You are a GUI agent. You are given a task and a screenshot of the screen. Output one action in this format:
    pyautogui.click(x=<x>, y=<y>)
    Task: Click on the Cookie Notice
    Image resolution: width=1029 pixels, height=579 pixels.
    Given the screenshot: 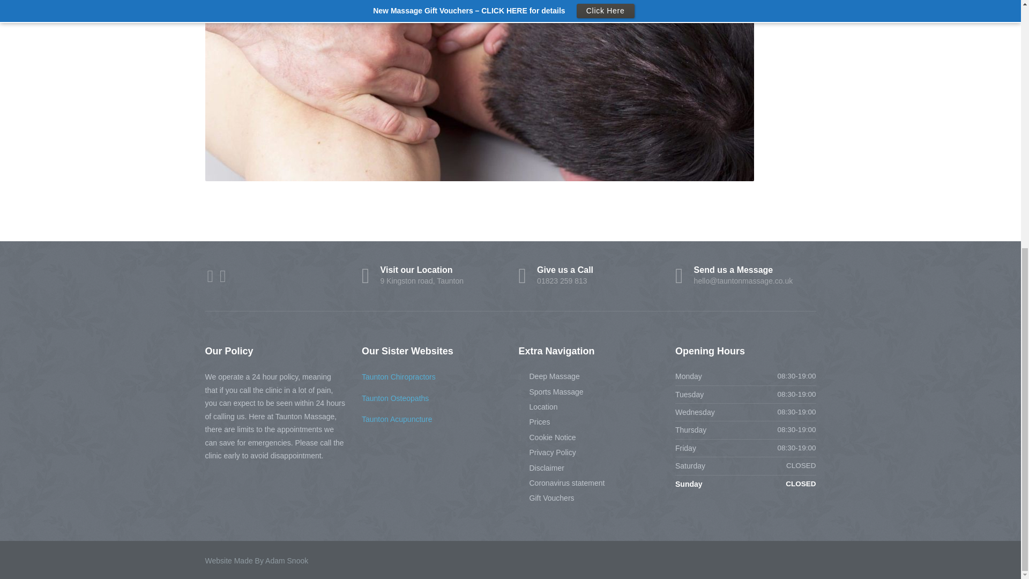 What is the action you would take?
    pyautogui.click(x=396, y=398)
    